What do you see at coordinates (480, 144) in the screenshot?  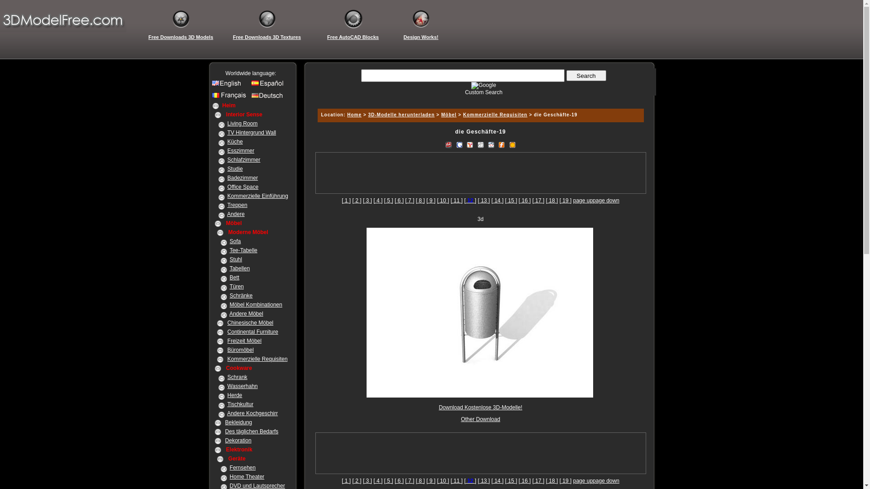 I see `Digg This!` at bounding box center [480, 144].